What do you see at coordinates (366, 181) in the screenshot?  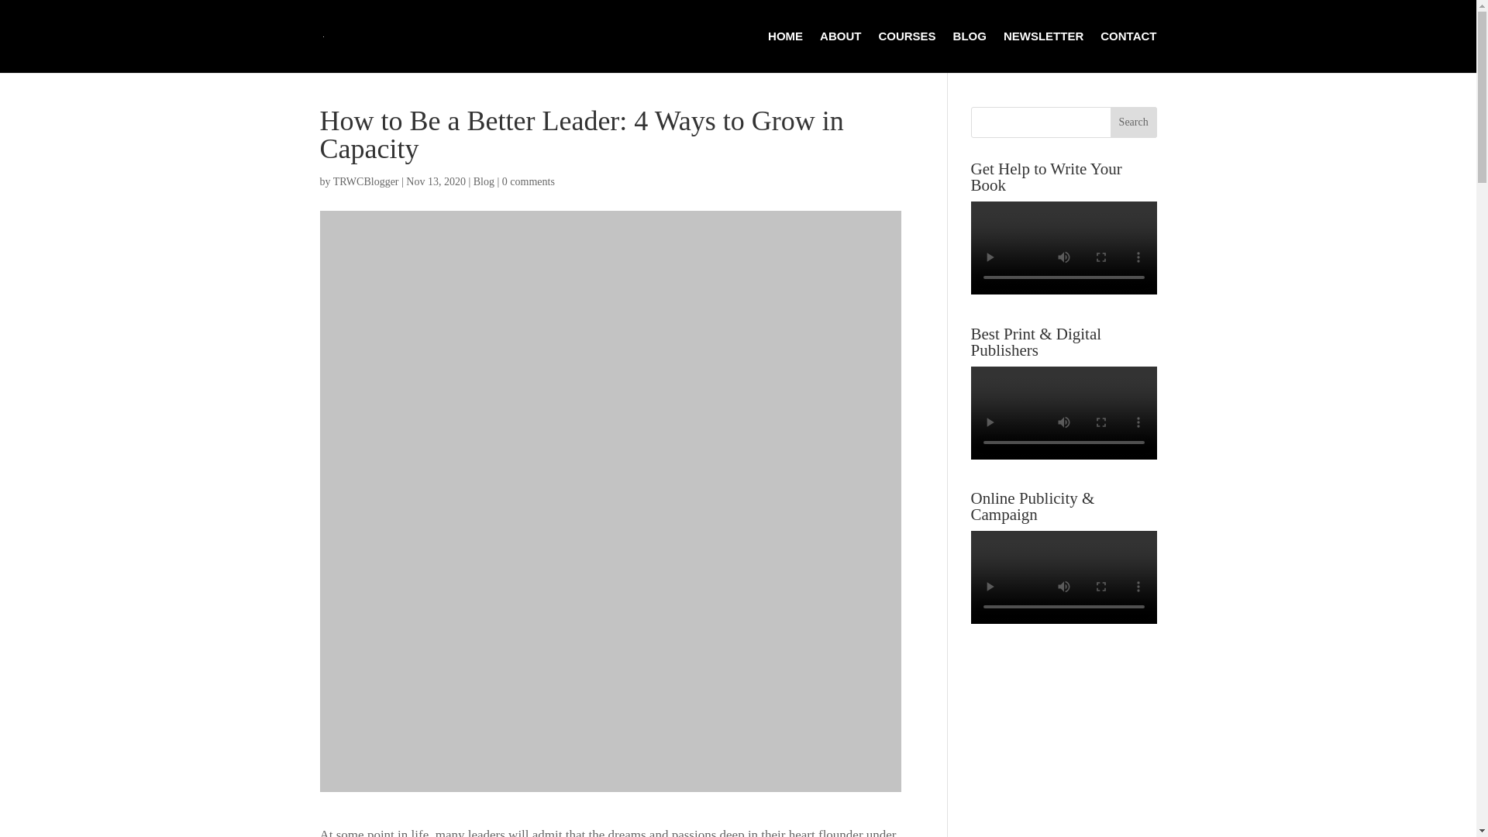 I see `TRWCBlogger` at bounding box center [366, 181].